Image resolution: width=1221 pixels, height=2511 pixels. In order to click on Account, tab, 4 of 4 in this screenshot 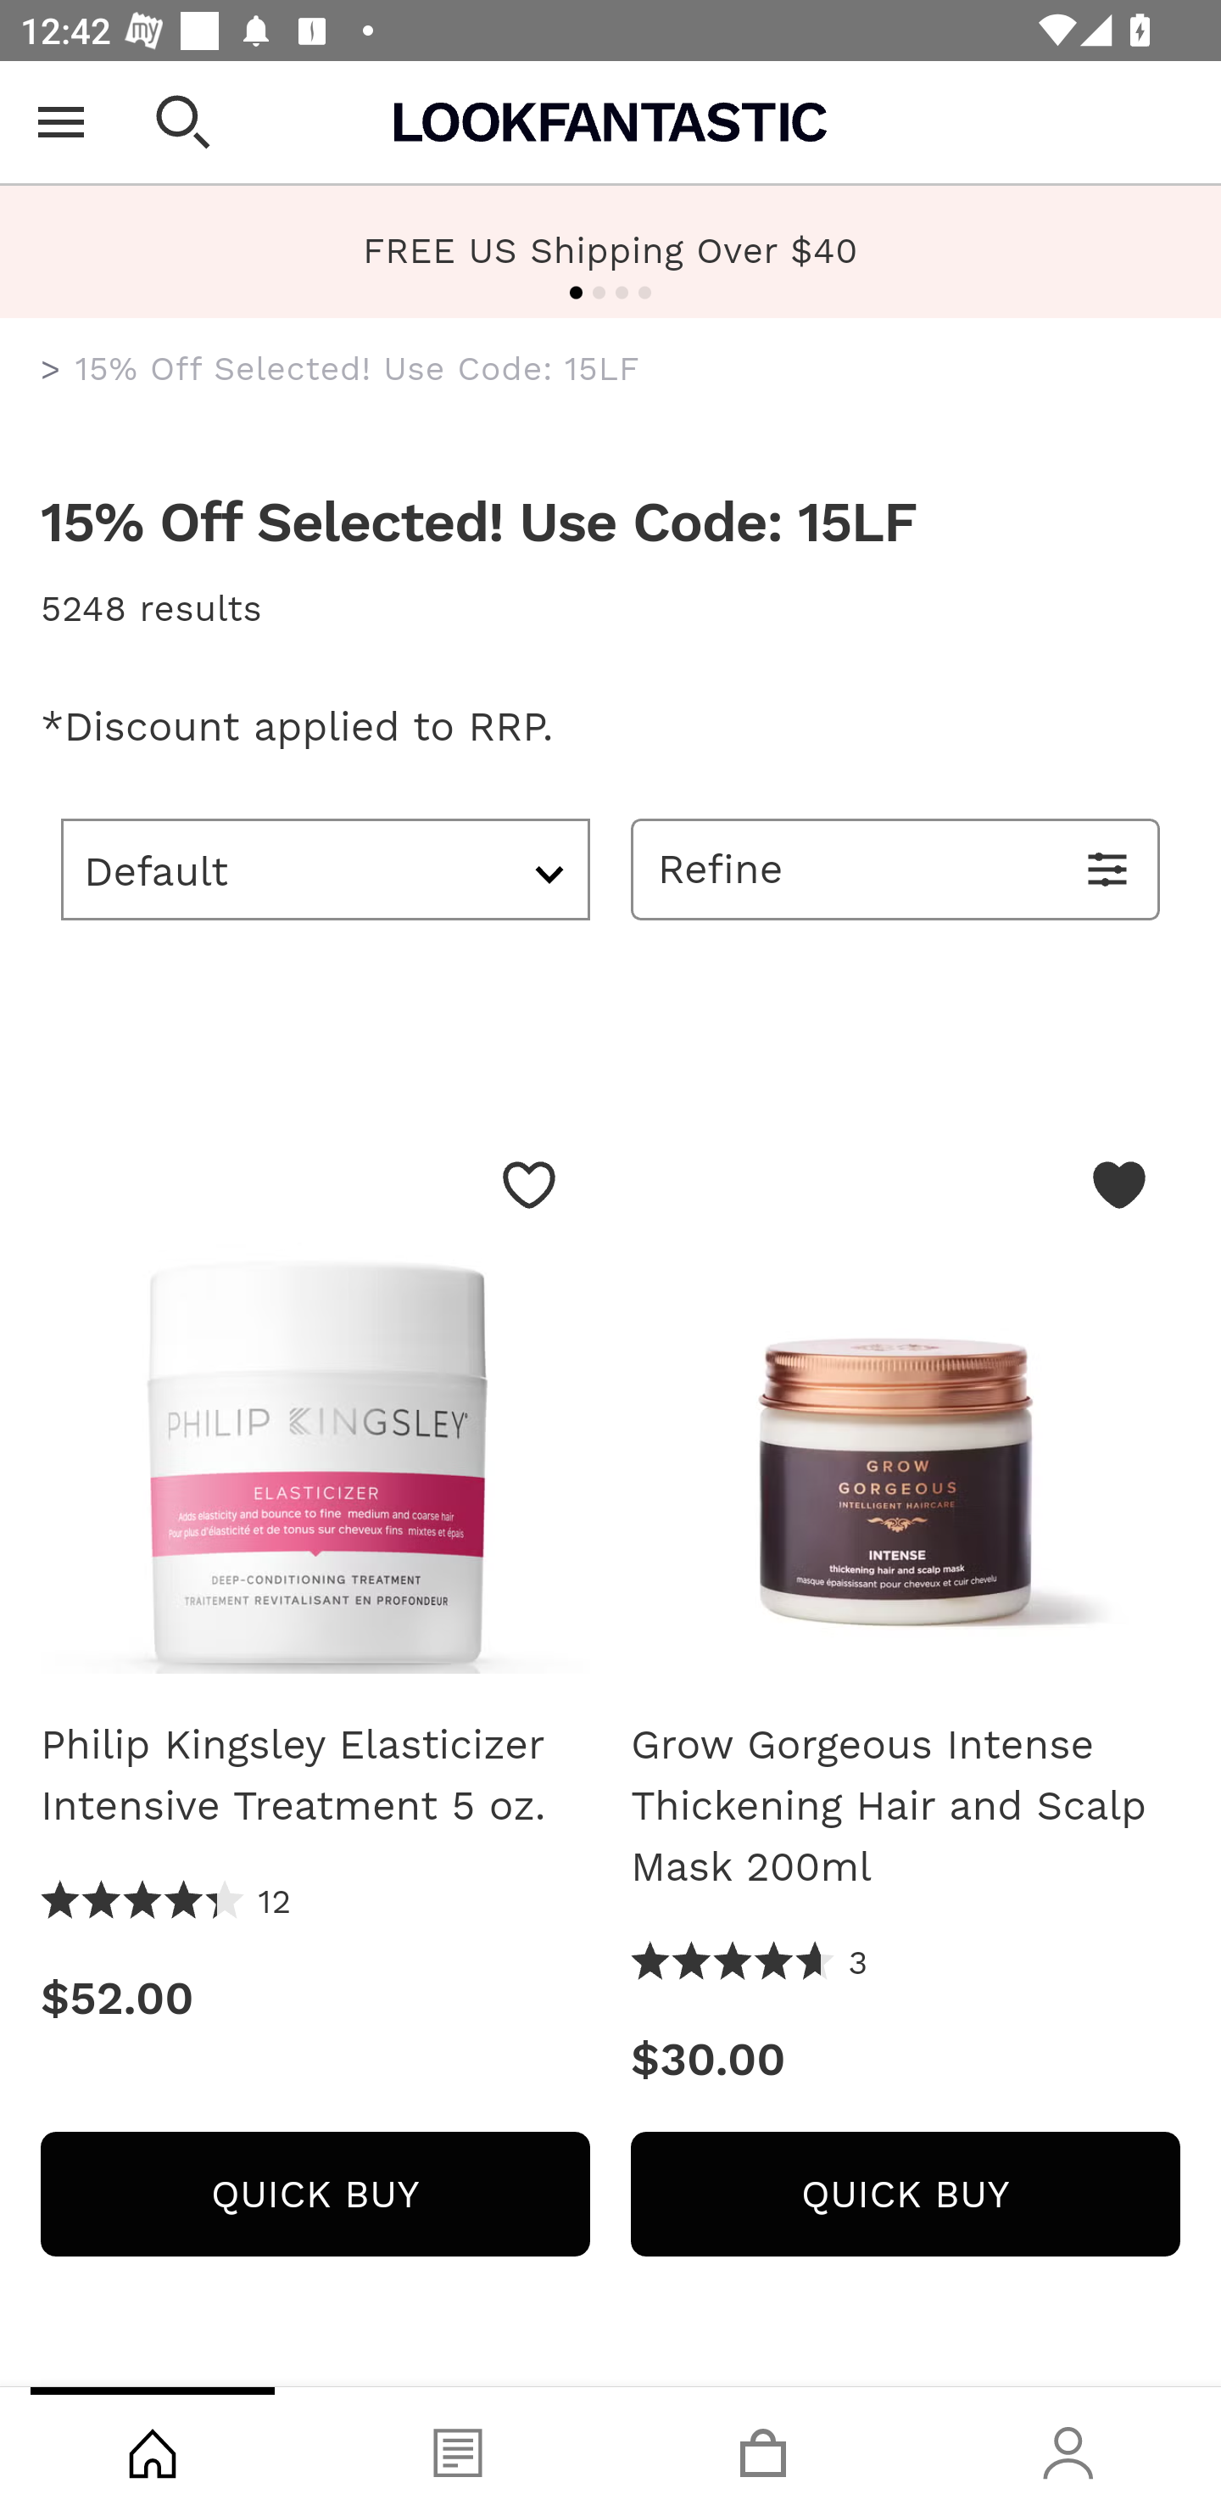, I will do `click(1068, 2449)`.